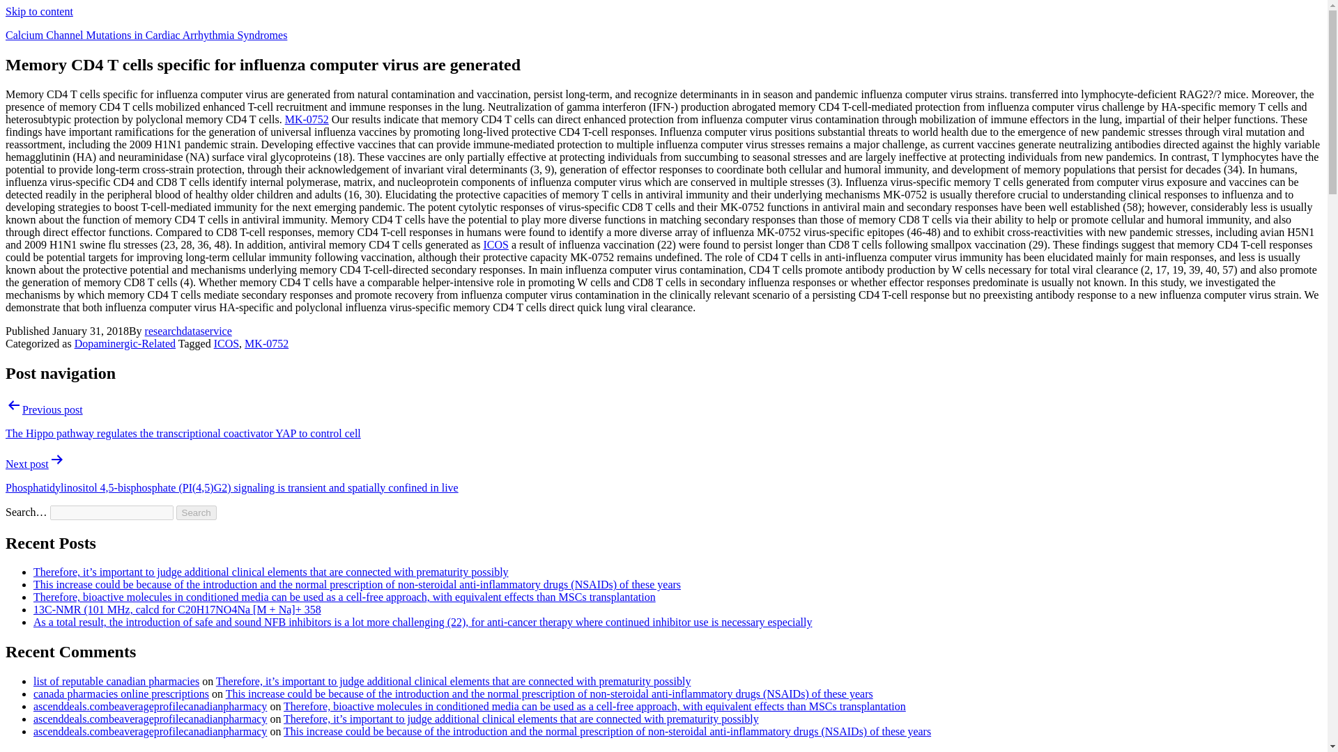  I want to click on ascenddeals.combeaverageprofilecanadianpharmacy, so click(150, 706).